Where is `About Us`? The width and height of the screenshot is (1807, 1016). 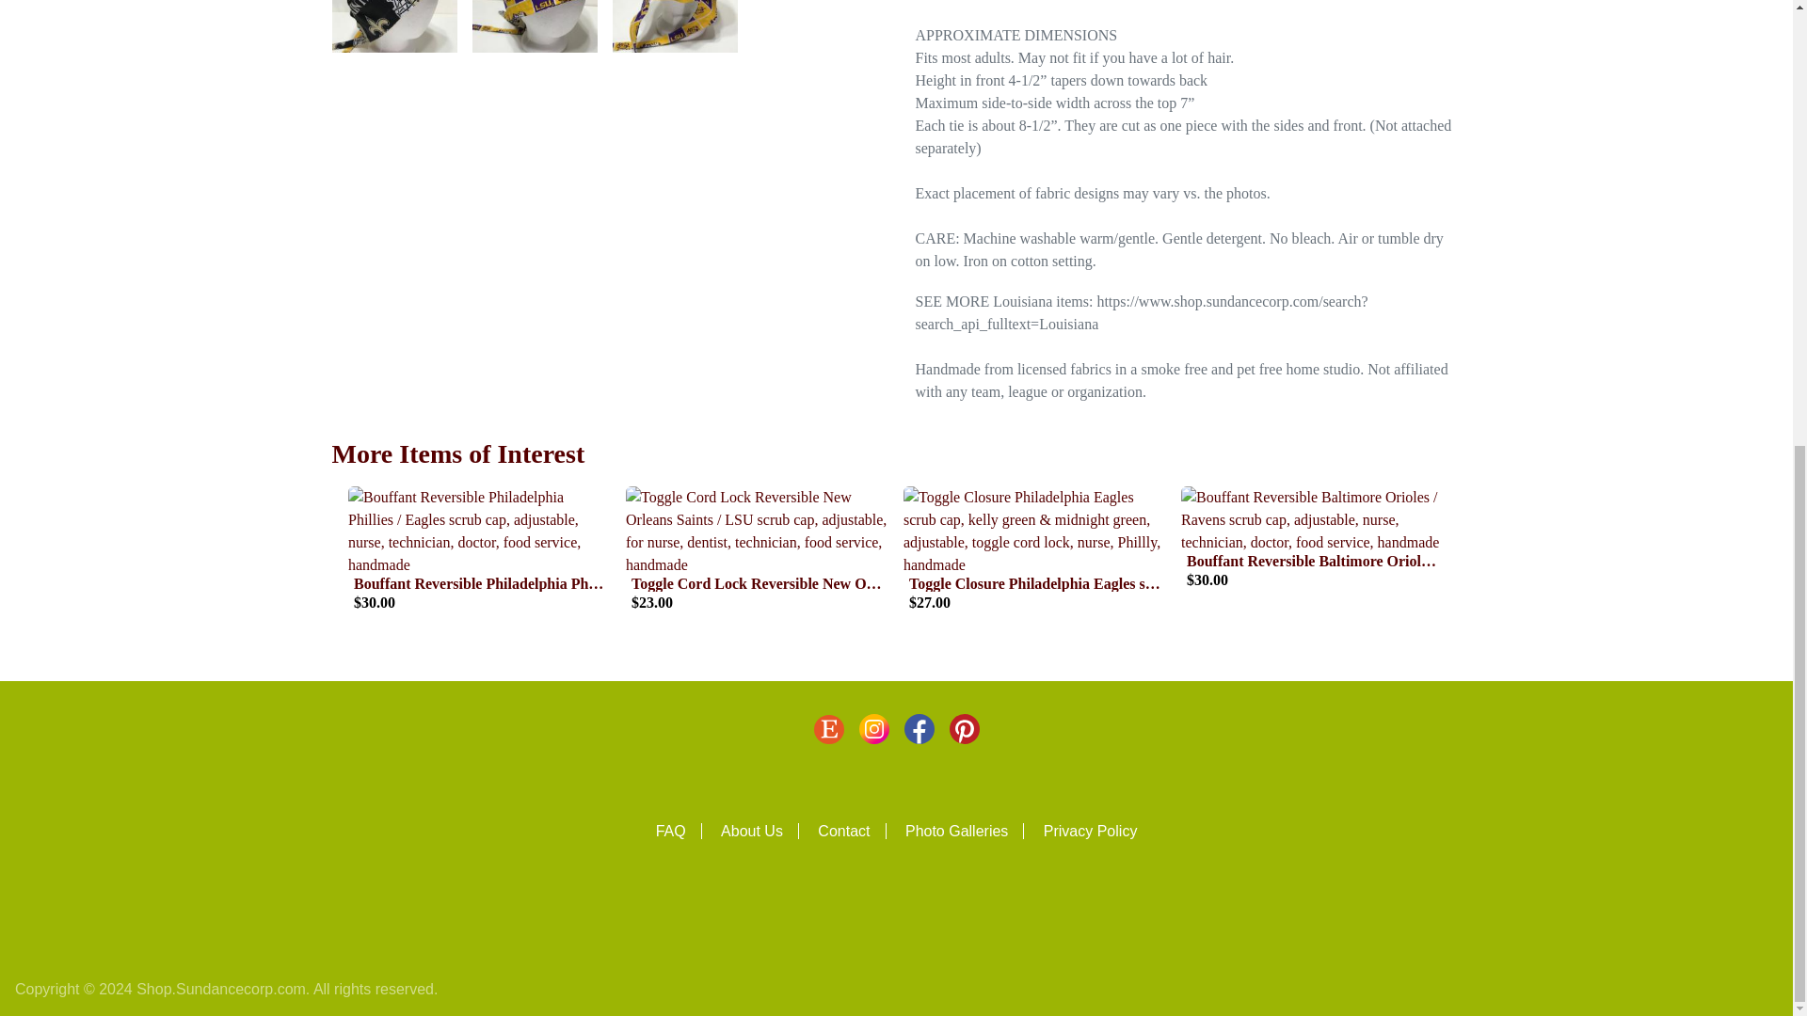
About Us is located at coordinates (760, 831).